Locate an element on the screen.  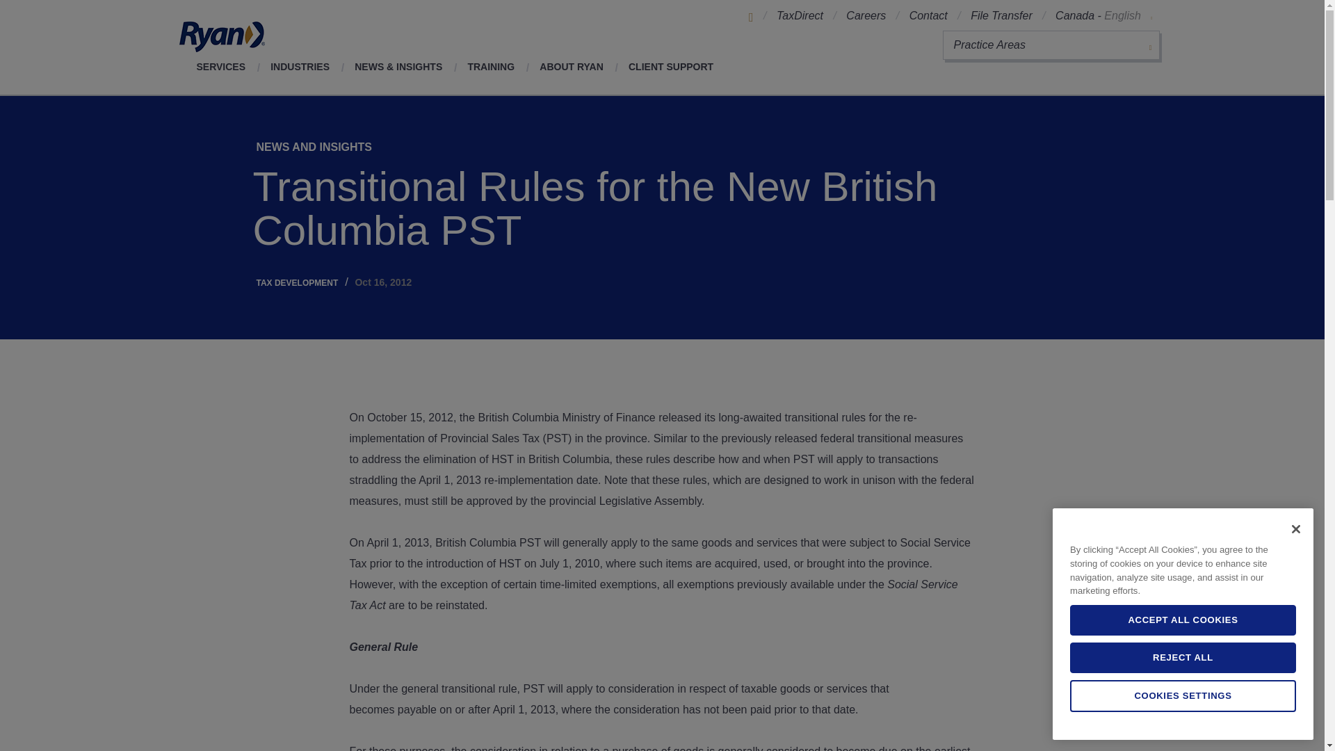
Careers is located at coordinates (866, 15).